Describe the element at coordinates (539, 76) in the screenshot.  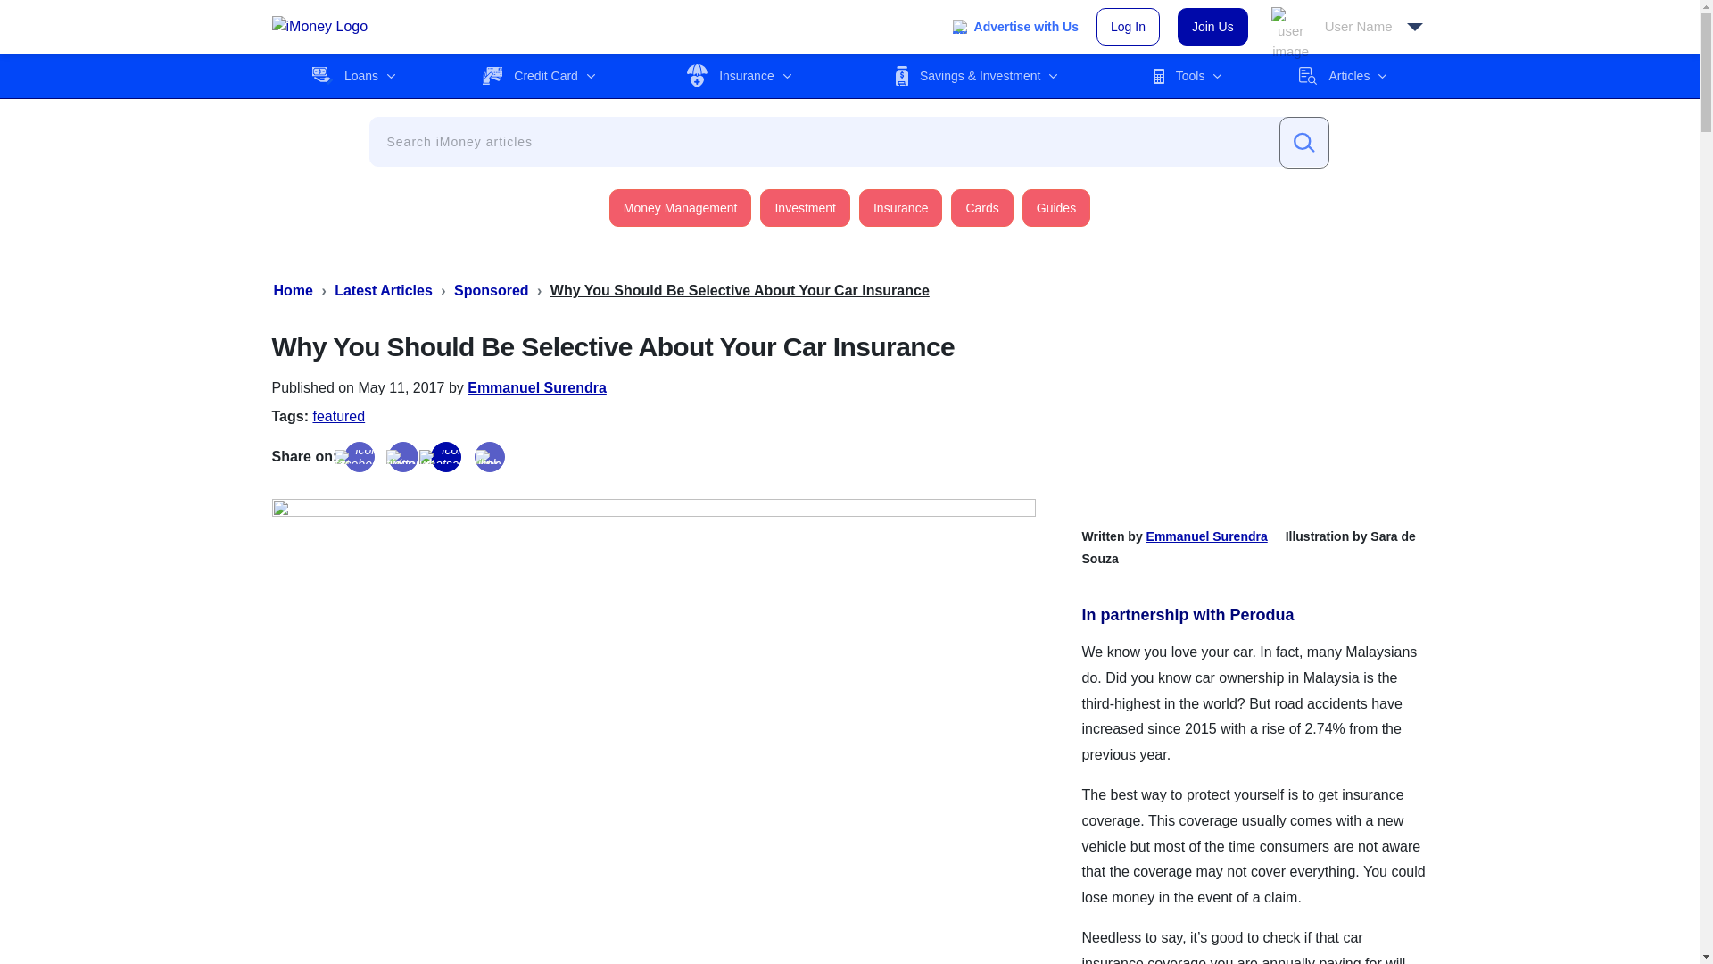
I see `Credit Card` at that location.